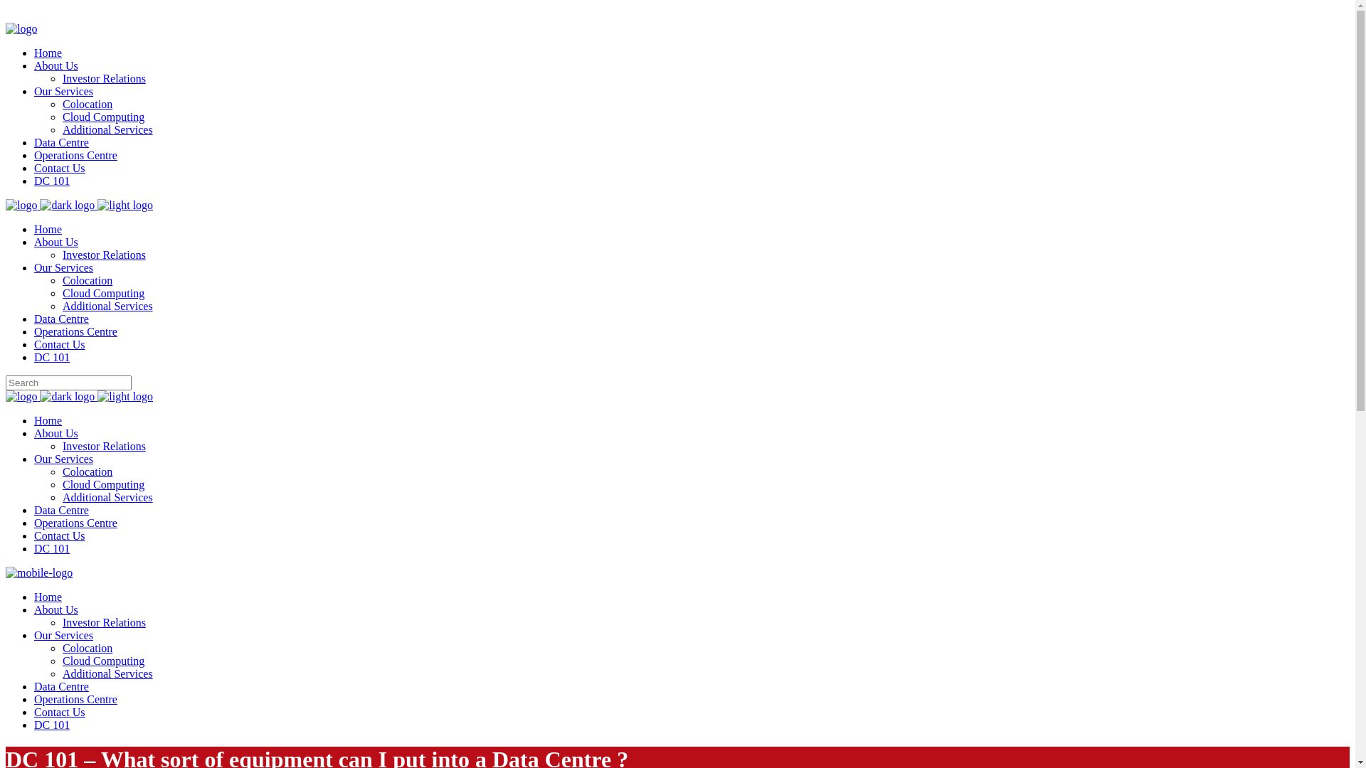 The width and height of the screenshot is (1366, 768). I want to click on Cloud Computing, so click(104, 117).